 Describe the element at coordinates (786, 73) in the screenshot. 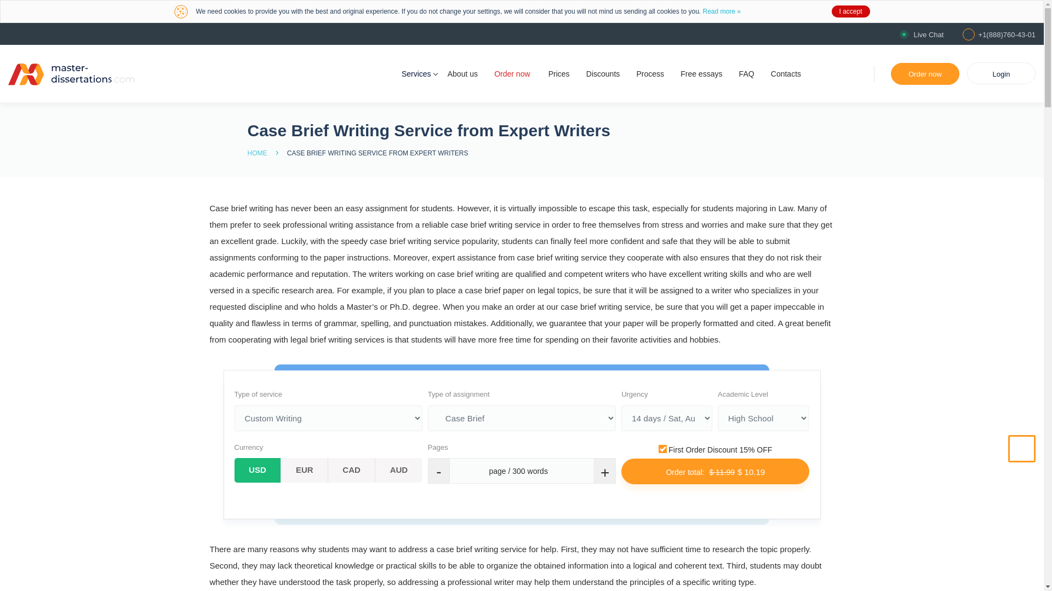

I see `Contacts` at that location.